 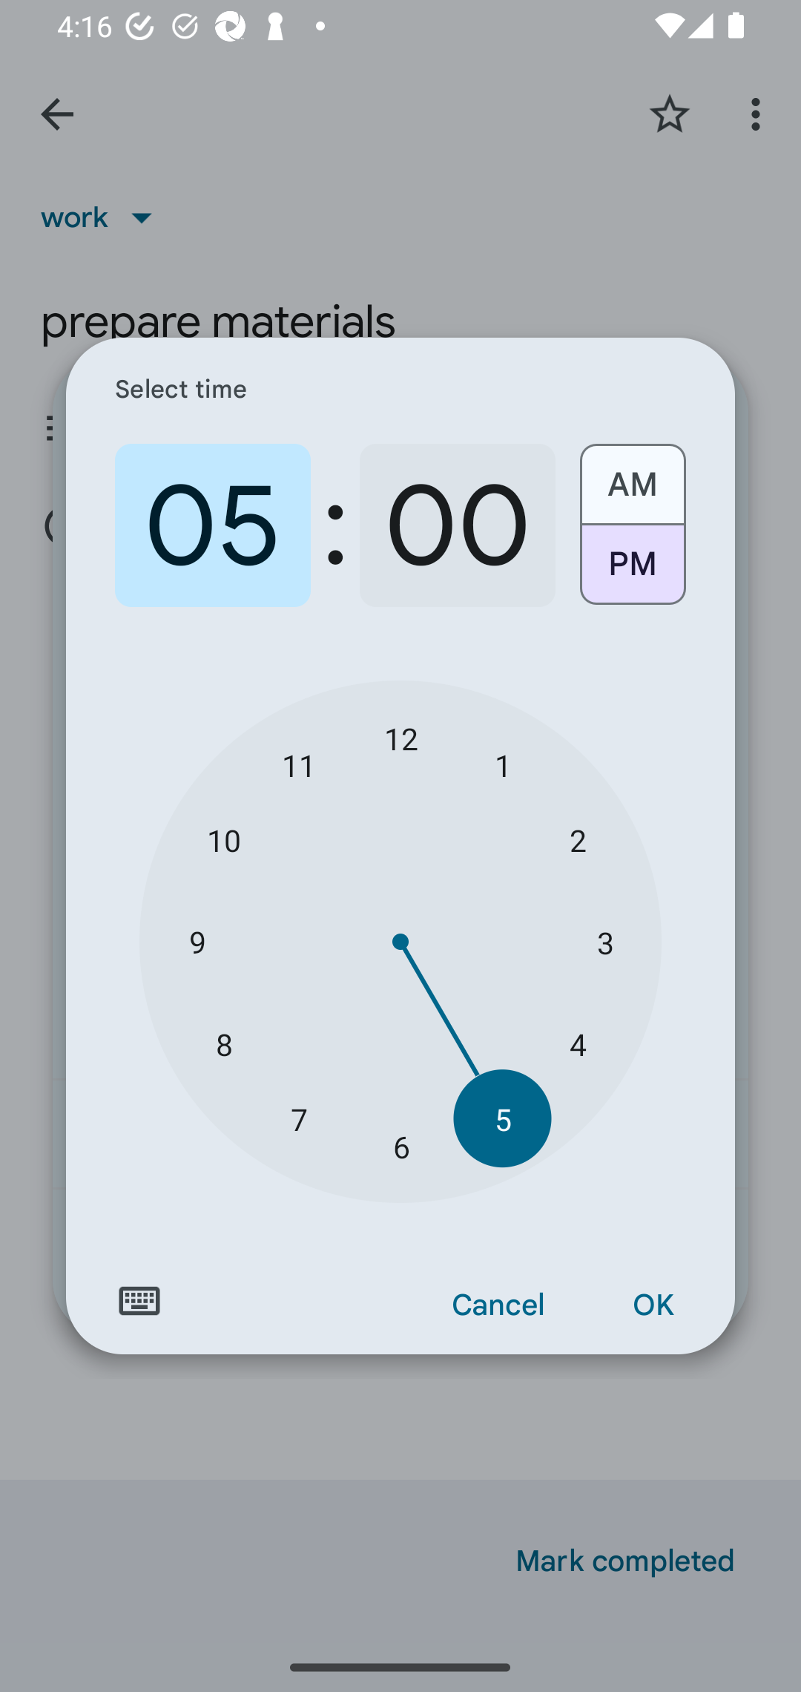 I want to click on 1 1 o'clock, so click(x=503, y=764).